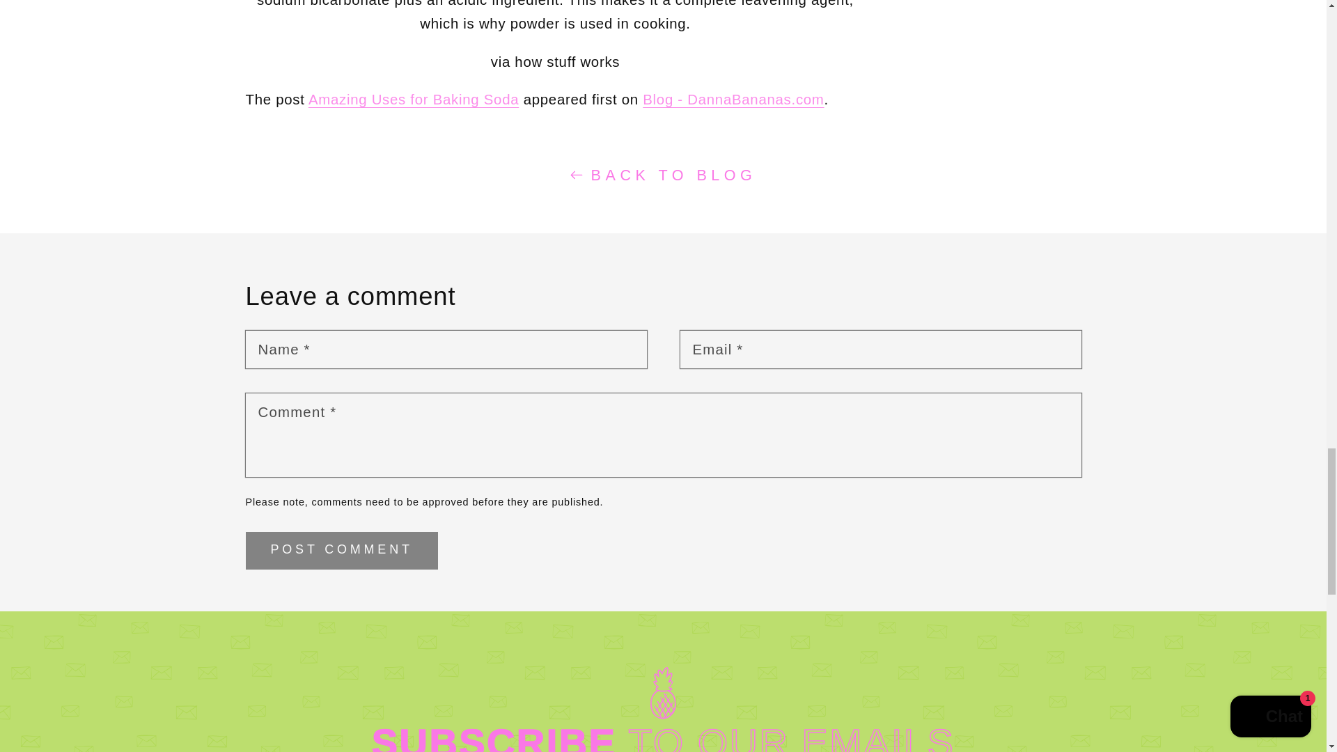 The height and width of the screenshot is (752, 1337). What do you see at coordinates (341, 550) in the screenshot?
I see `Post comment` at bounding box center [341, 550].